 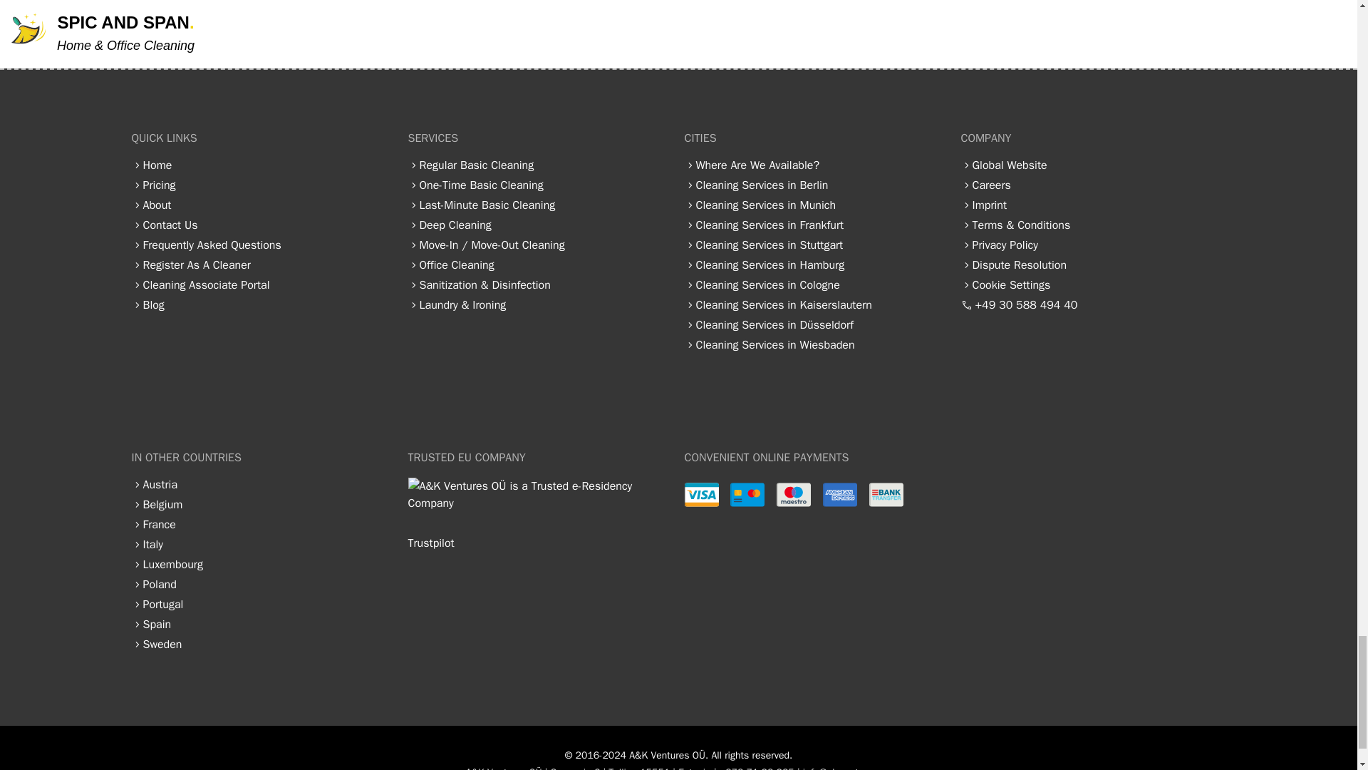 I want to click on Last-Minute Basic Cleaning, so click(x=487, y=205).